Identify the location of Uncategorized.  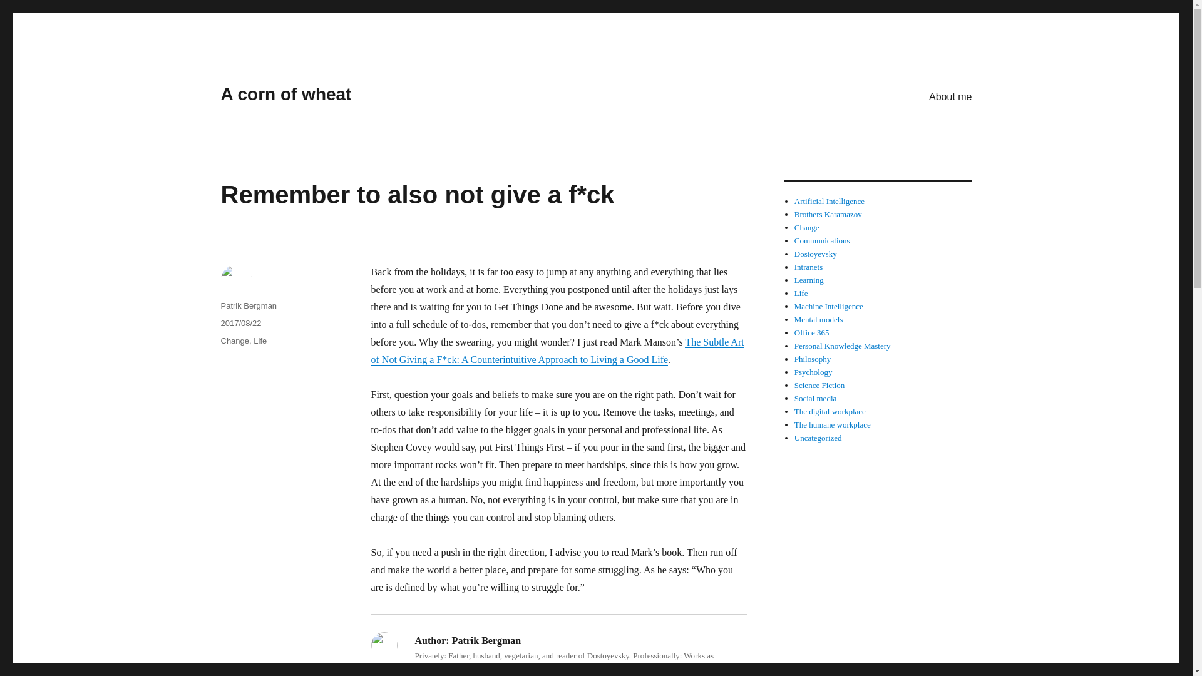
(818, 438).